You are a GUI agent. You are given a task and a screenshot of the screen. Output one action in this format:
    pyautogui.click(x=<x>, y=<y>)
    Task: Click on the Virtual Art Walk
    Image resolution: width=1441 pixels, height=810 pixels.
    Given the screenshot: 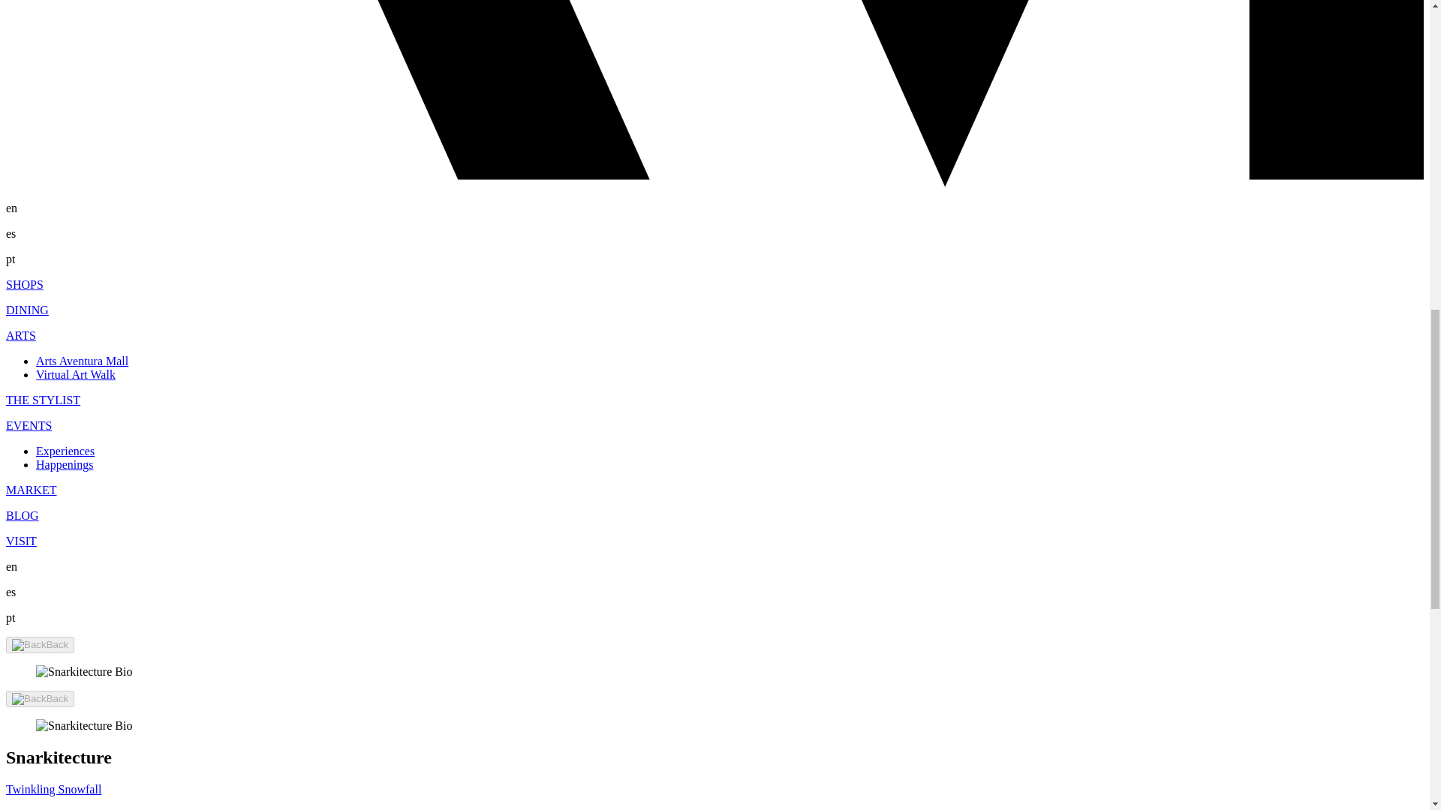 What is the action you would take?
    pyautogui.click(x=75, y=374)
    